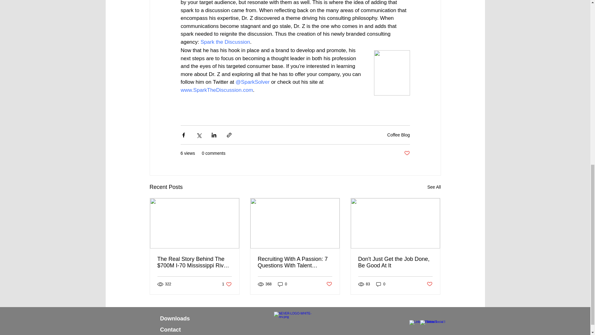 This screenshot has width=595, height=335. Describe the element at coordinates (430, 284) in the screenshot. I see `Post not marked as liked` at that location.